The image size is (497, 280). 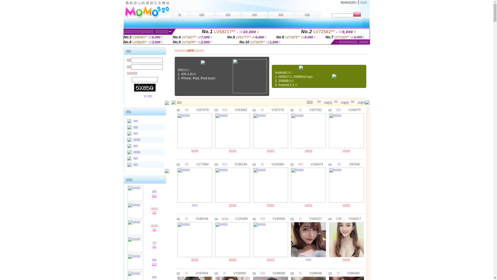 I want to click on V190194, so click(x=241, y=164).